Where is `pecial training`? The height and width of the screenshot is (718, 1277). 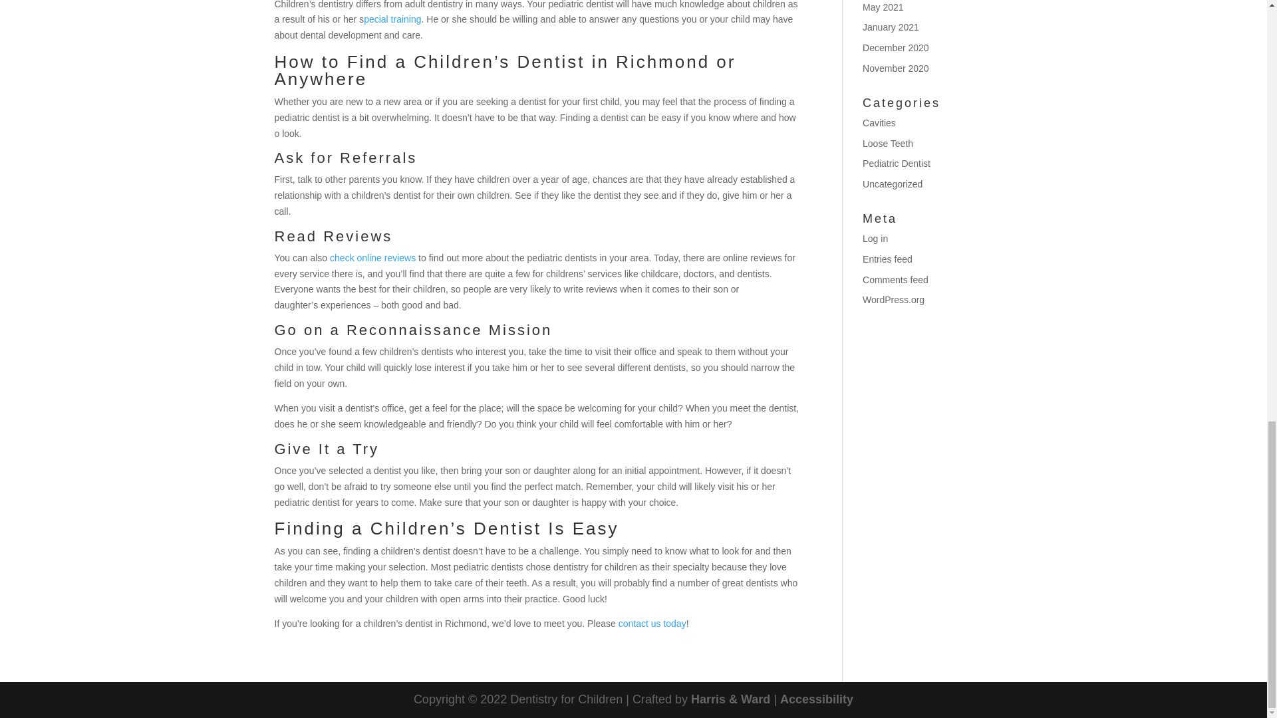 pecial training is located at coordinates (392, 19).